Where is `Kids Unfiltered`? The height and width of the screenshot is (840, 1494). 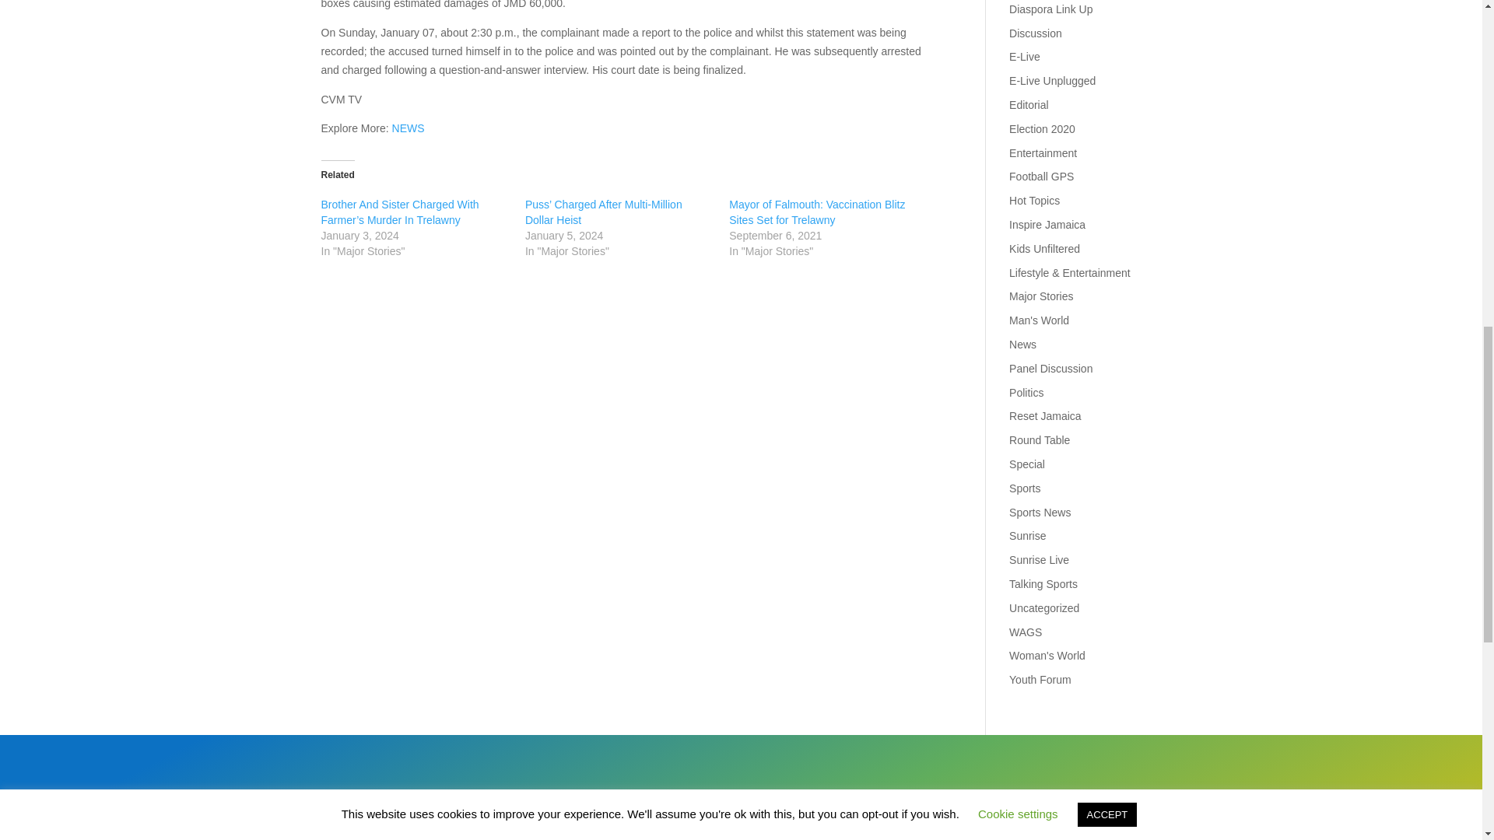
Kids Unfiltered is located at coordinates (1044, 249).